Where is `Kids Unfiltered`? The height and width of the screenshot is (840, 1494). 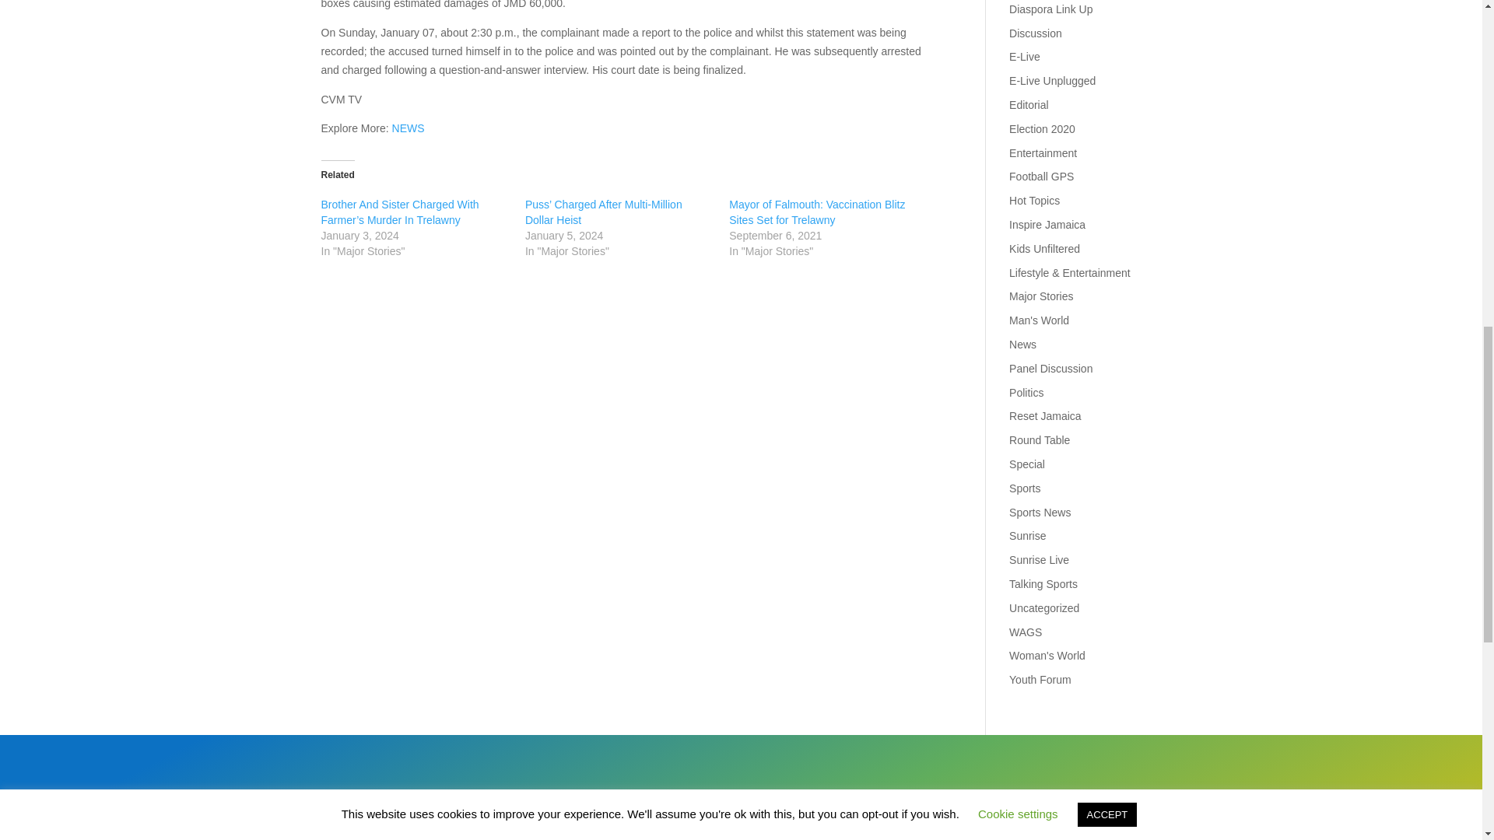
Kids Unfiltered is located at coordinates (1044, 249).